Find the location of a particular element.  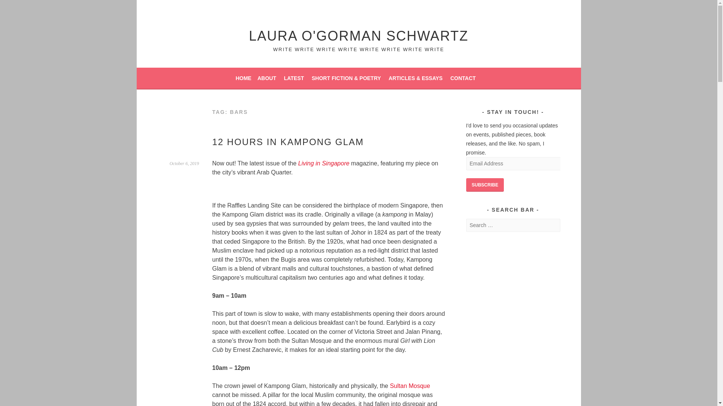

Laura O'Gorman Schwartz is located at coordinates (358, 35).